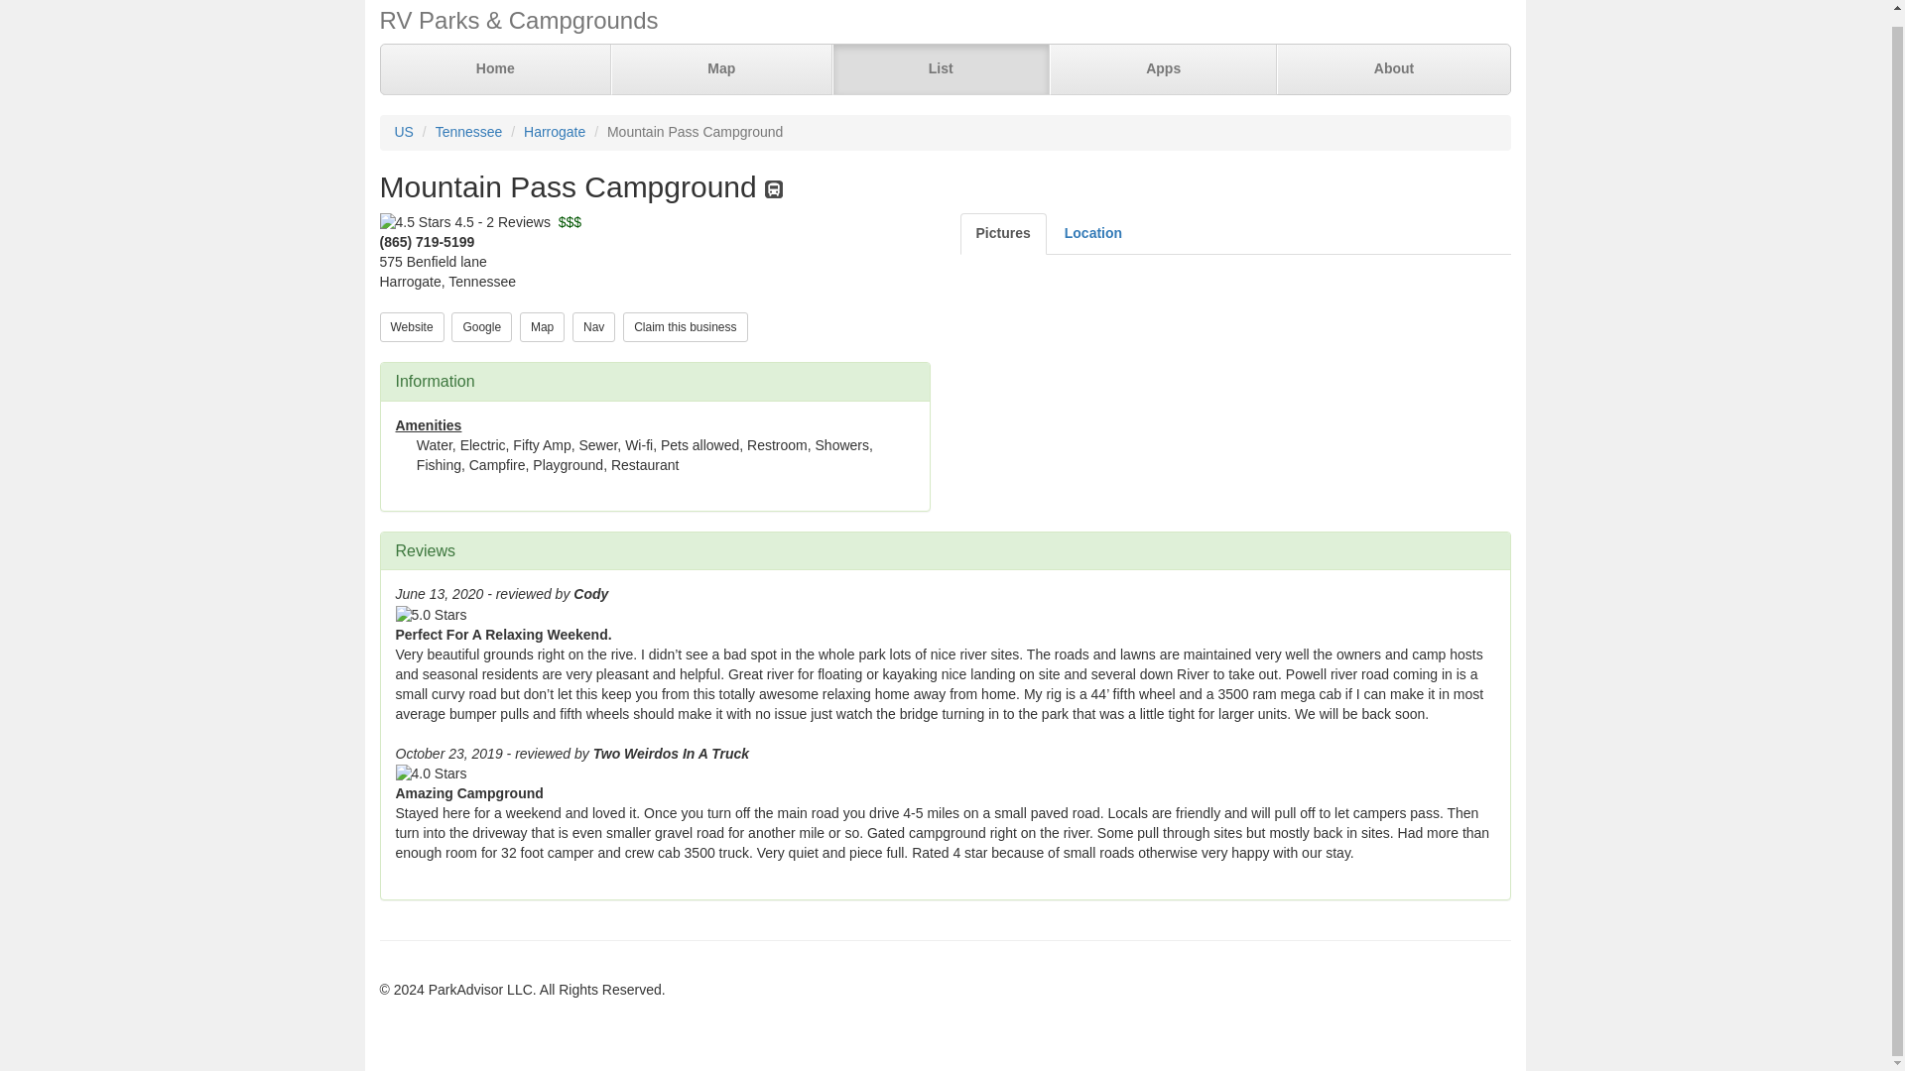  What do you see at coordinates (593, 325) in the screenshot?
I see `Nav` at bounding box center [593, 325].